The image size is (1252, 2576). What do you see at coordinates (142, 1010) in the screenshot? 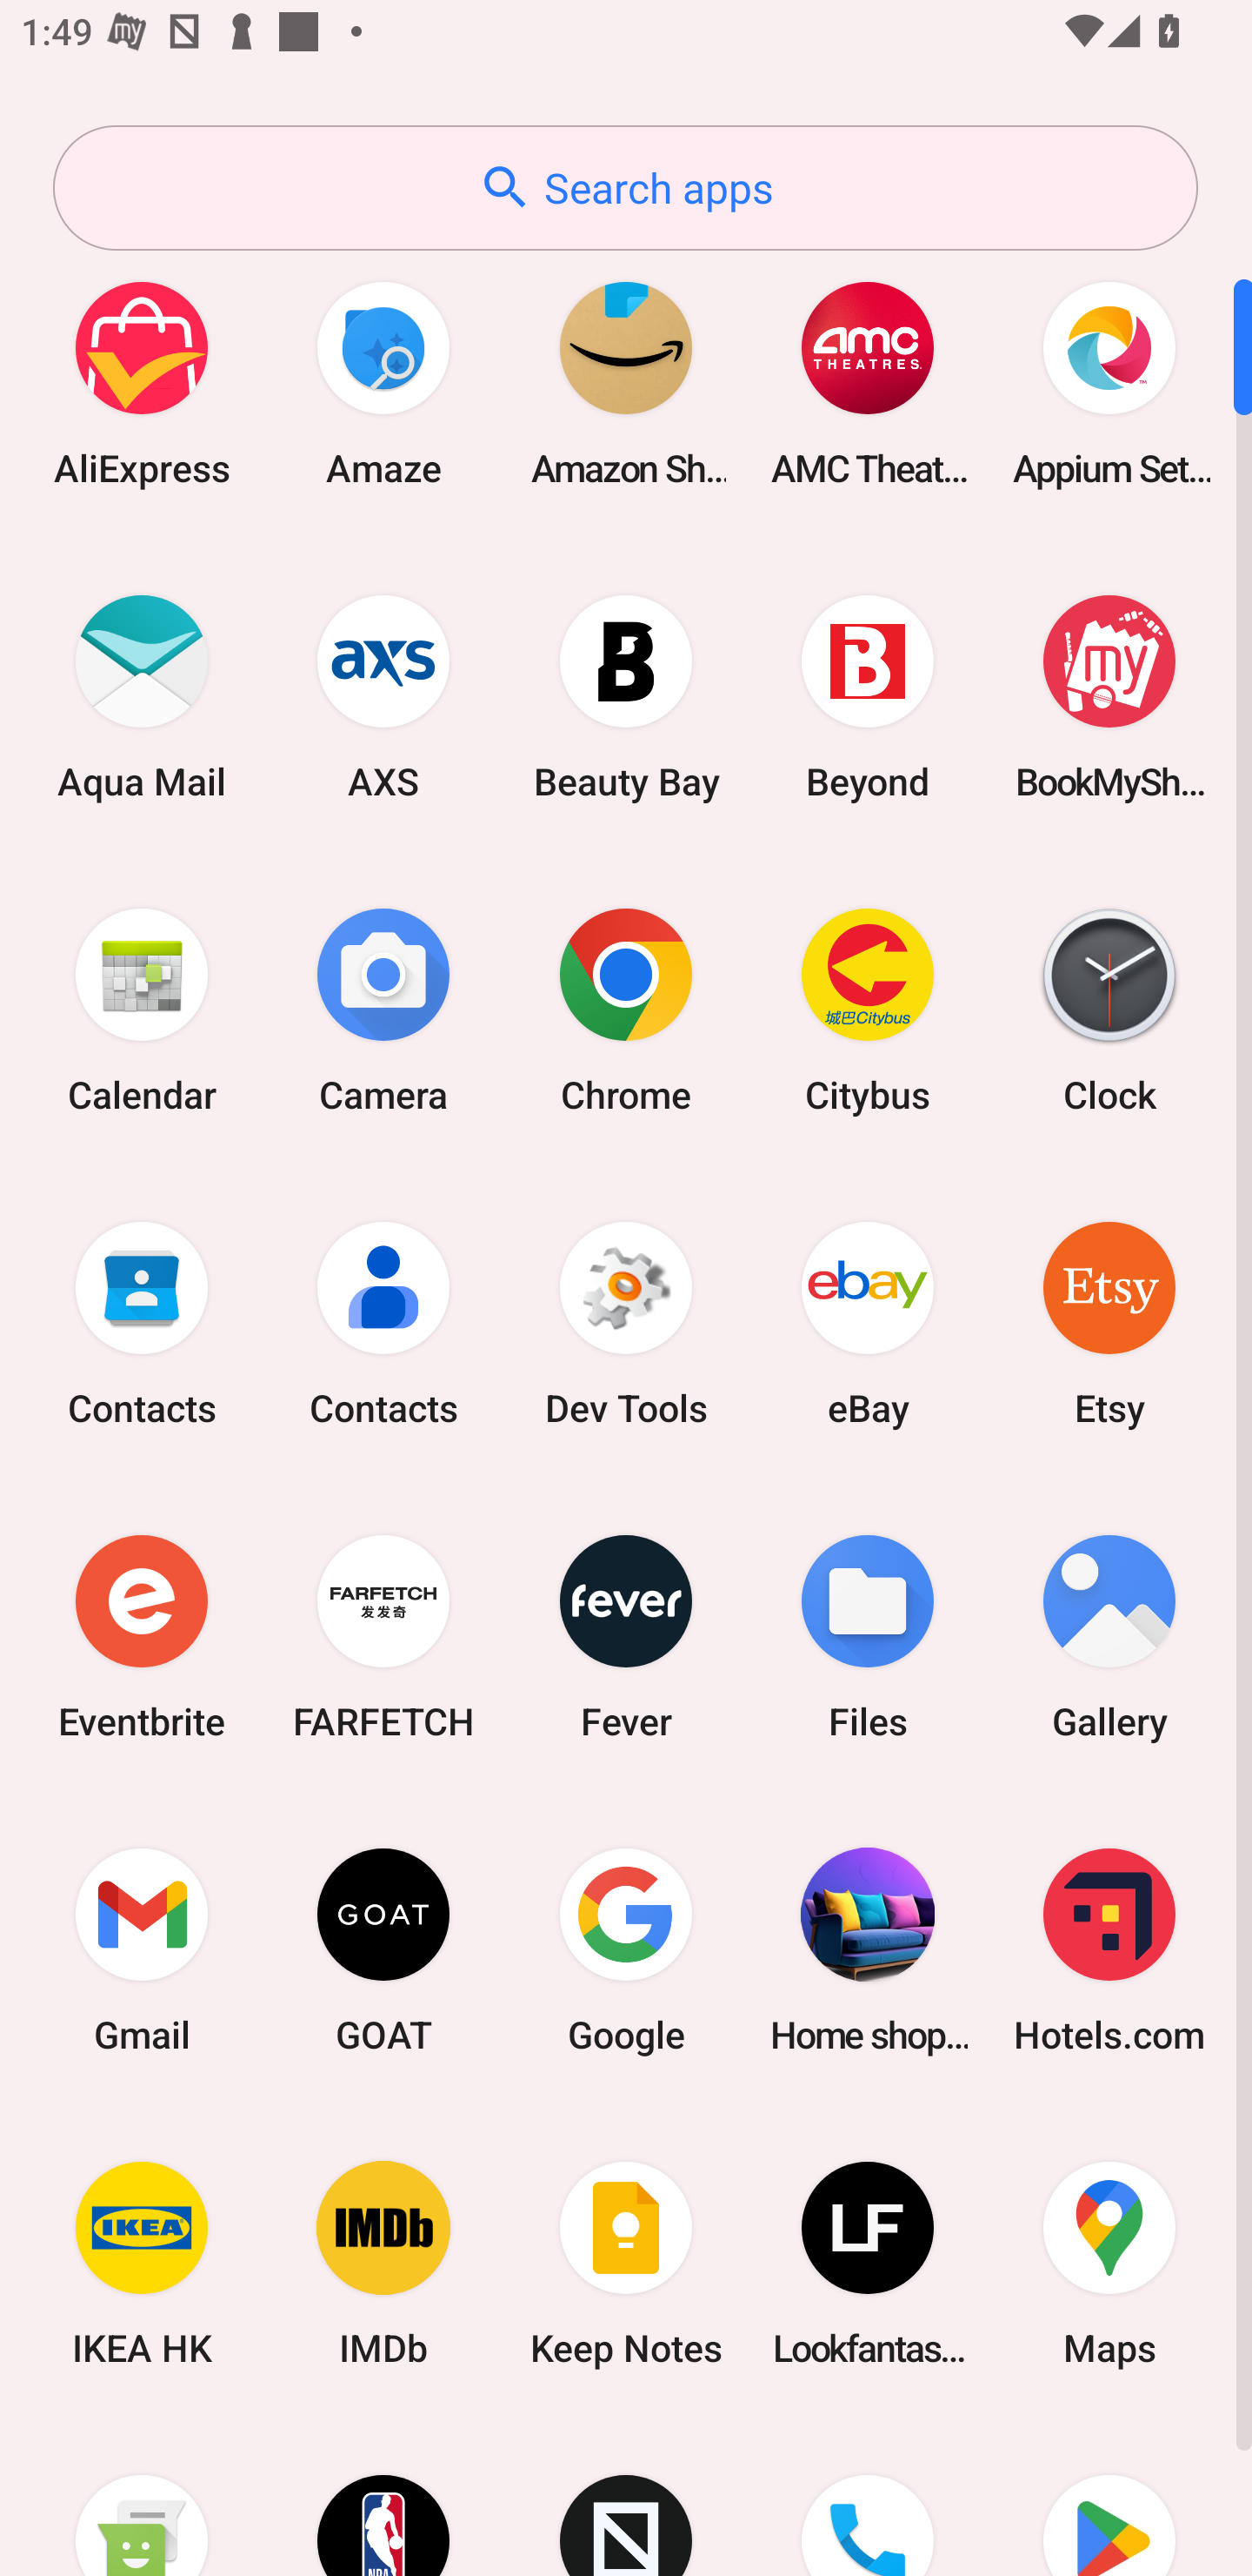
I see `Calendar` at bounding box center [142, 1010].